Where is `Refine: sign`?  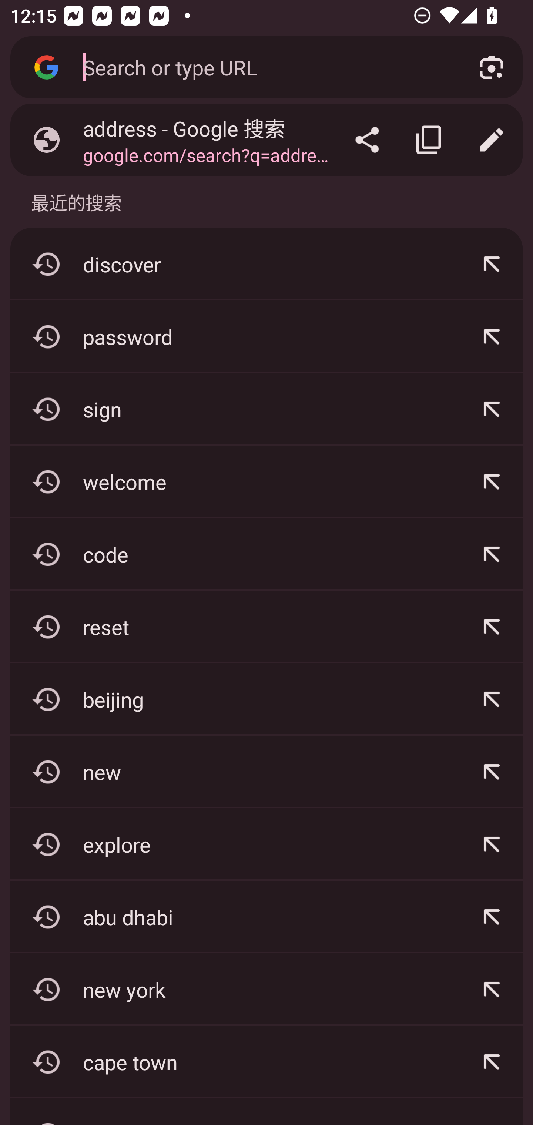 Refine: sign is located at coordinates (492, 409).